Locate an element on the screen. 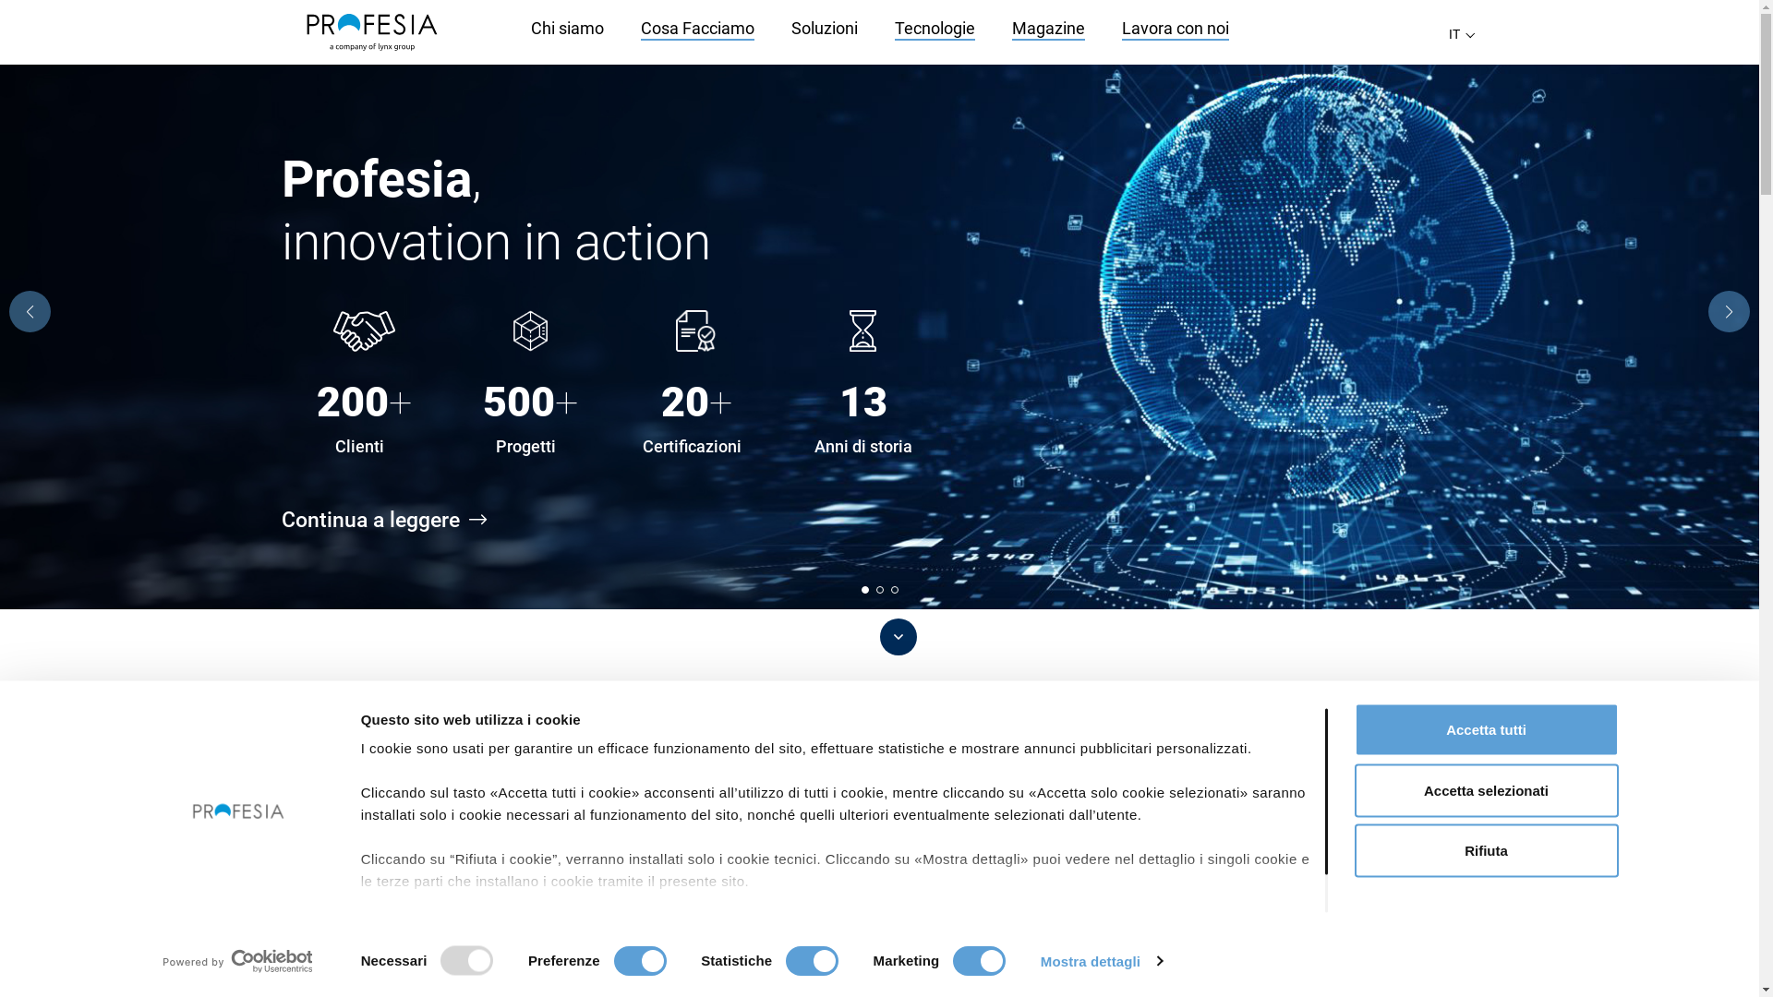 This screenshot has height=997, width=1773. Cosa Facciamo is located at coordinates (698, 30).